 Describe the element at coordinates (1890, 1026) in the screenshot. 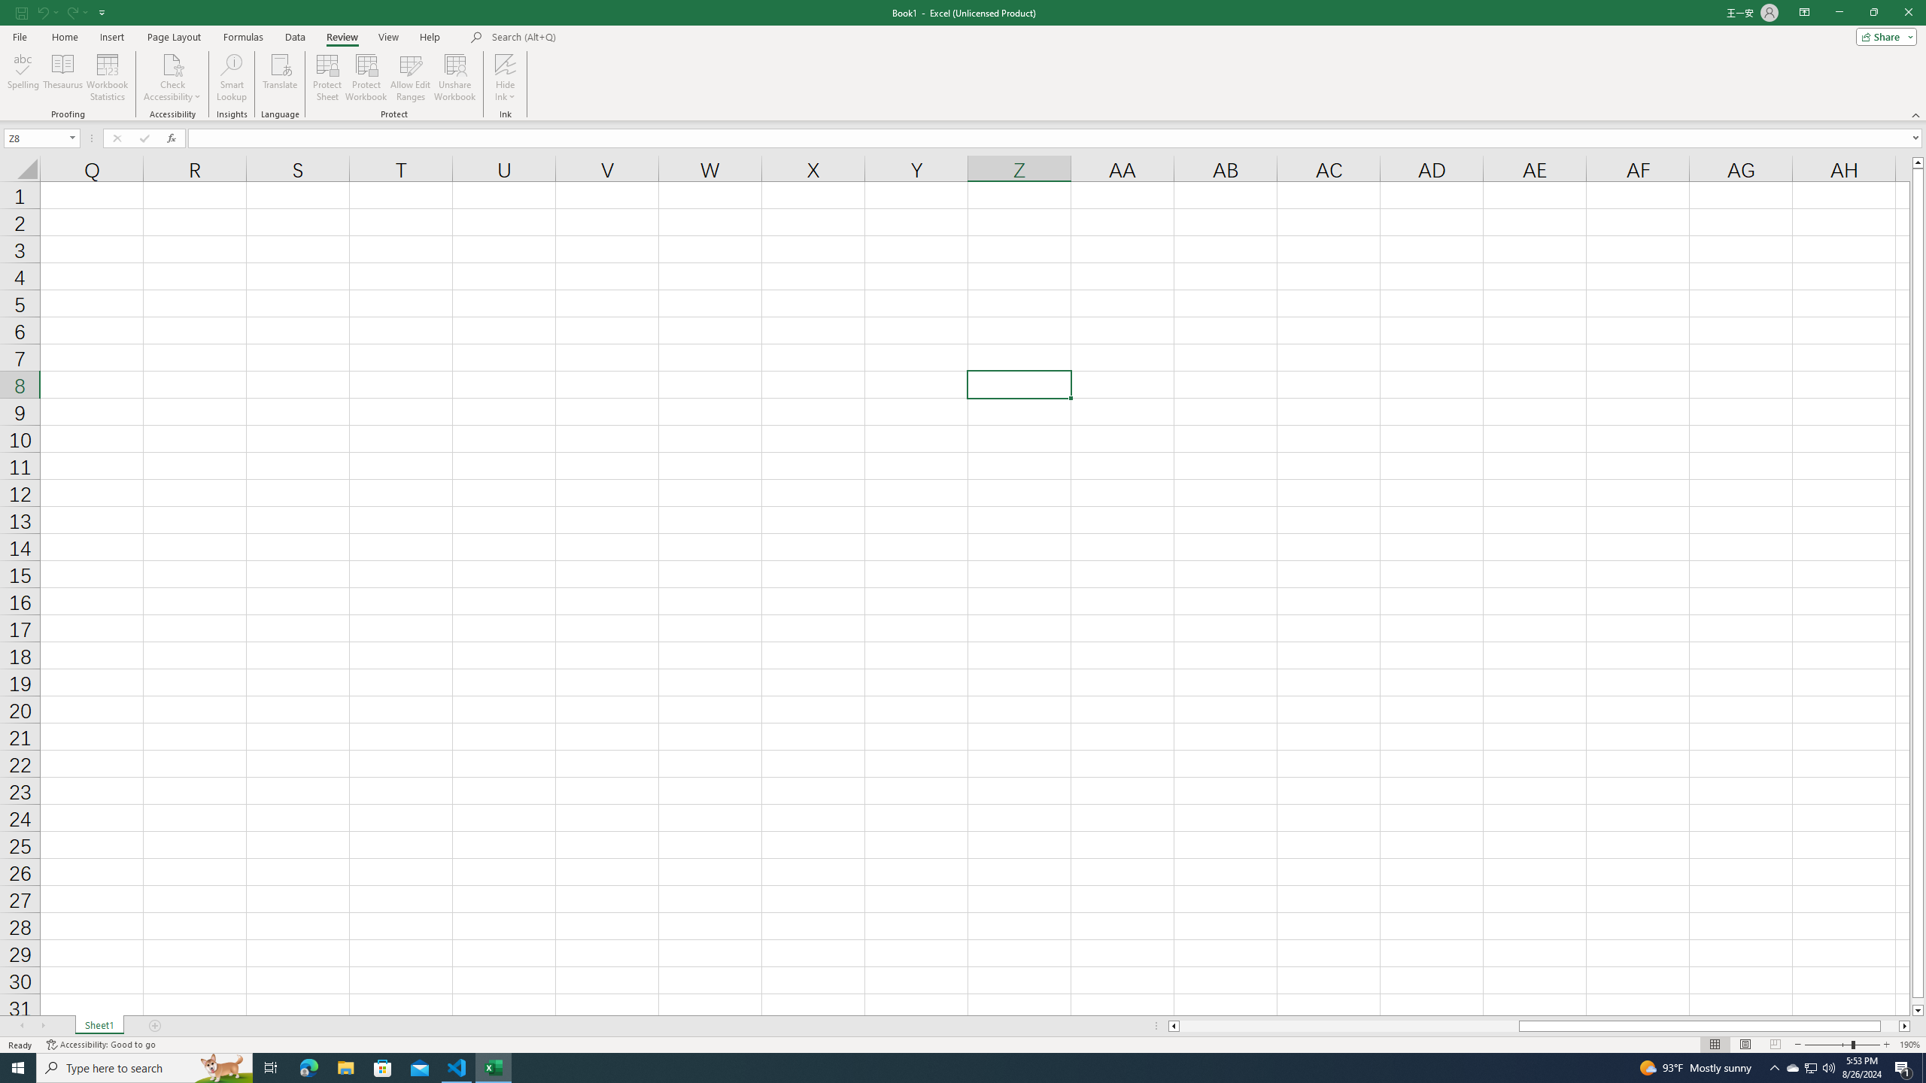

I see `Page right` at that location.